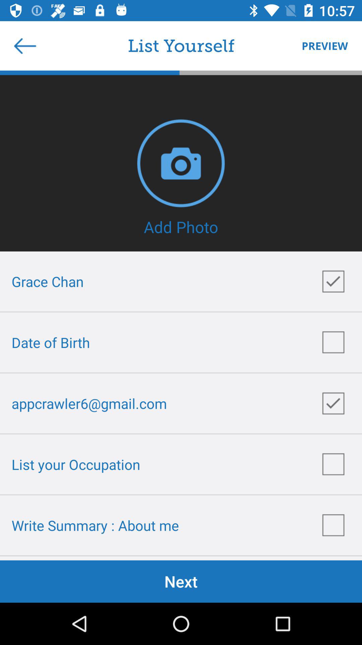 The width and height of the screenshot is (362, 645). Describe the element at coordinates (181, 581) in the screenshot. I see `tap next icon` at that location.